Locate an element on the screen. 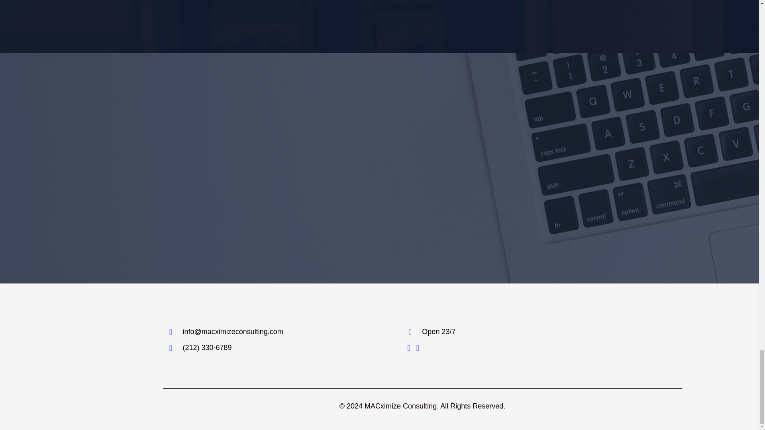 The image size is (765, 430). Submit is located at coordinates (378, 234).